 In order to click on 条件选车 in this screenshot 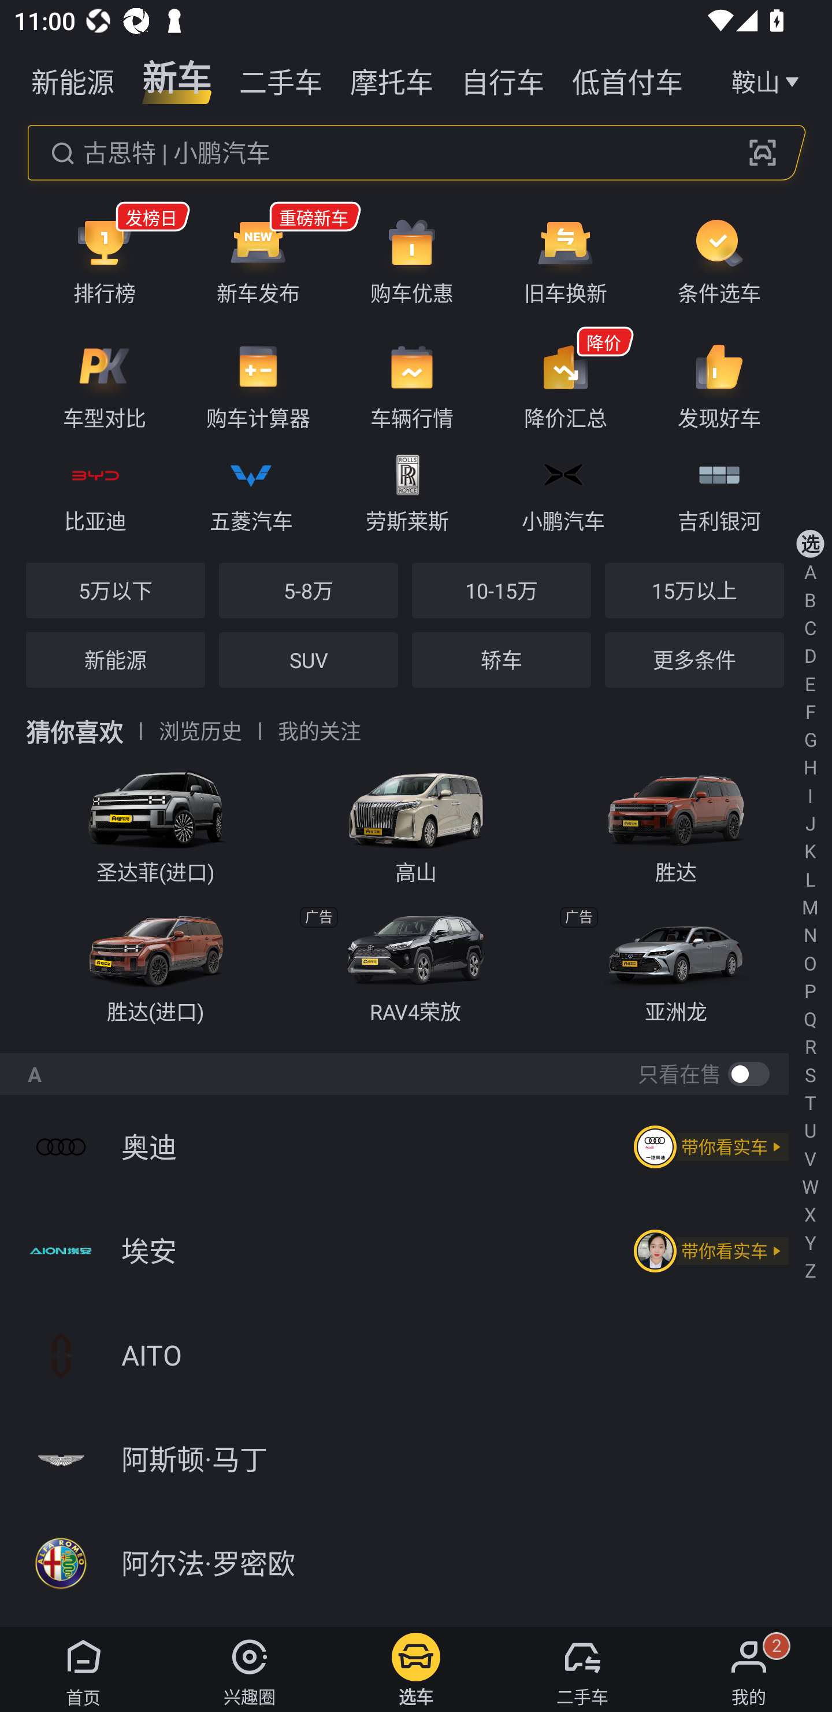, I will do `click(719, 260)`.